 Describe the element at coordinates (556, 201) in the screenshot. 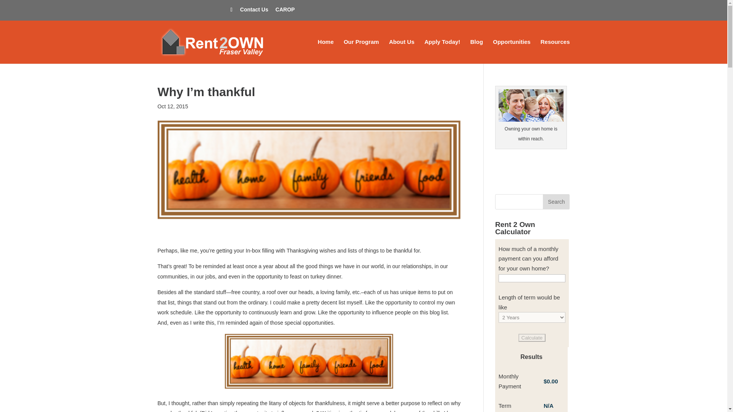

I see `Search` at that location.